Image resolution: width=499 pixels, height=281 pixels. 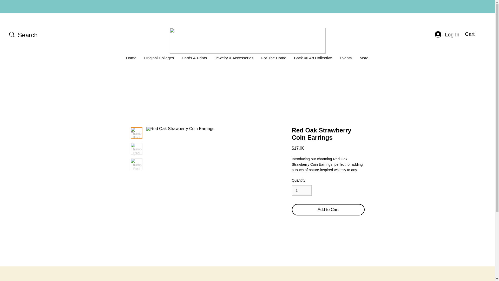 I want to click on Back 40 Art Collective, so click(x=313, y=59).